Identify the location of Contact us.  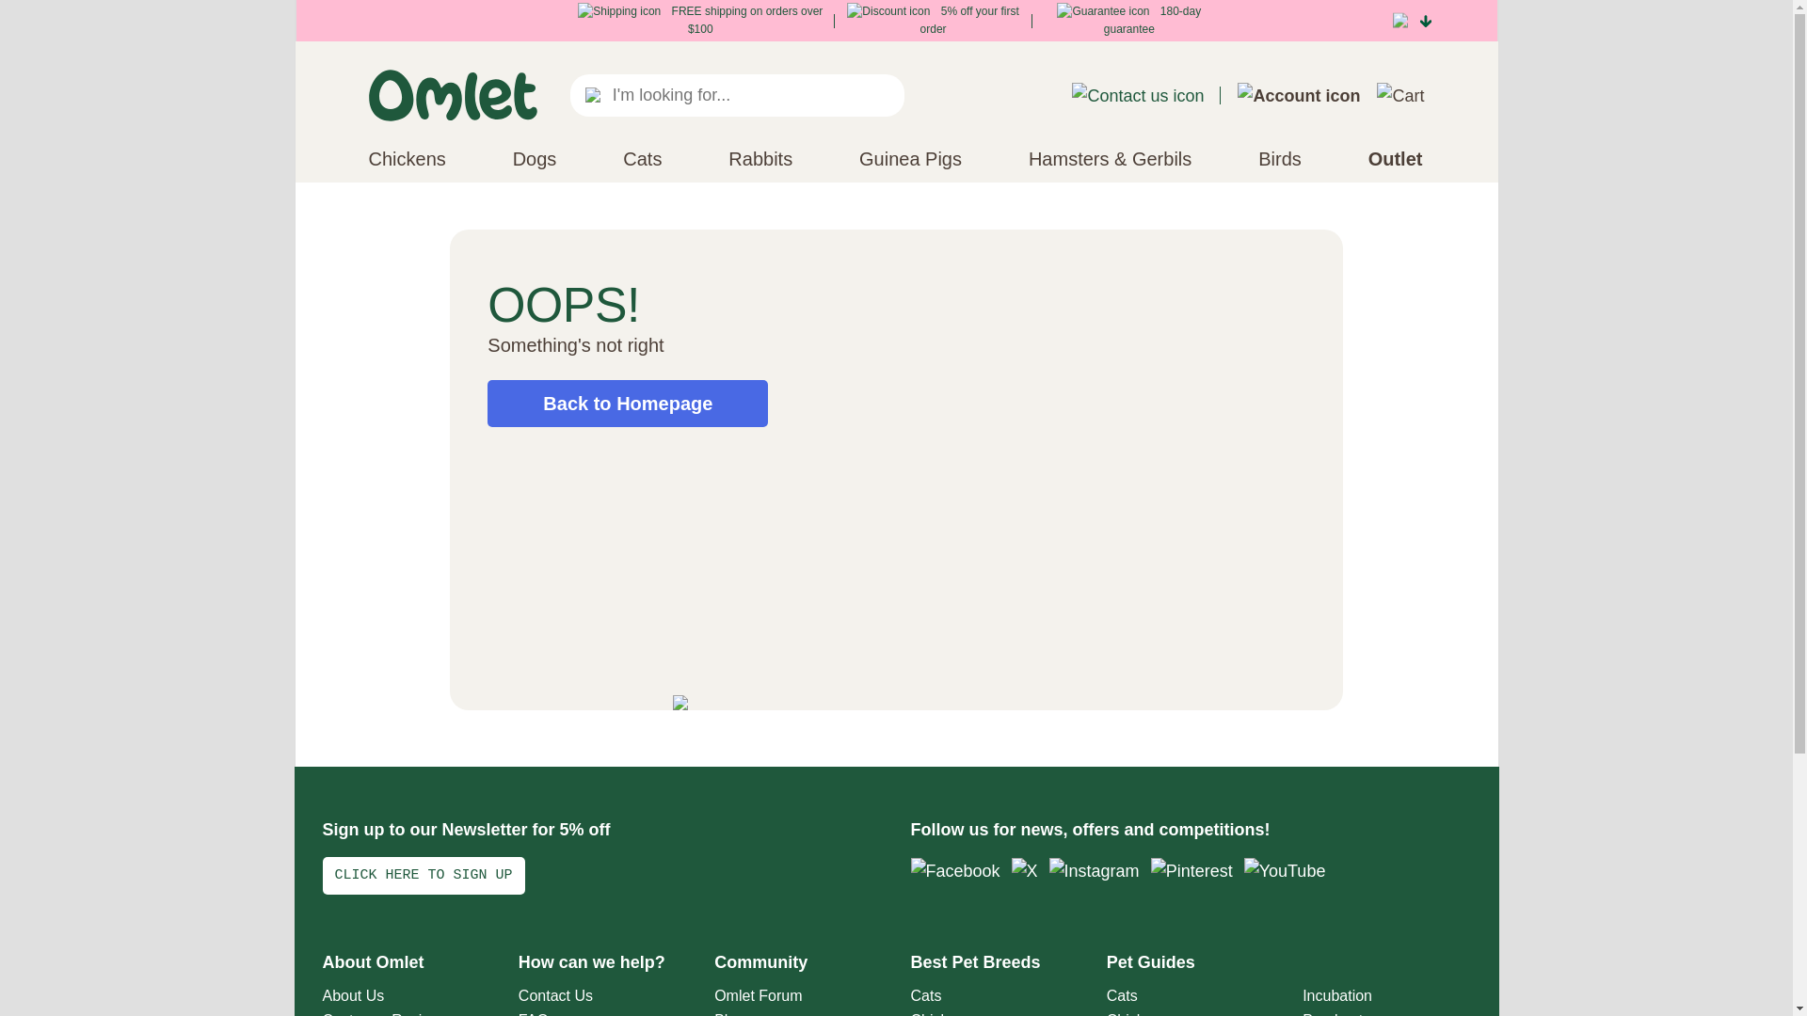
(1137, 96).